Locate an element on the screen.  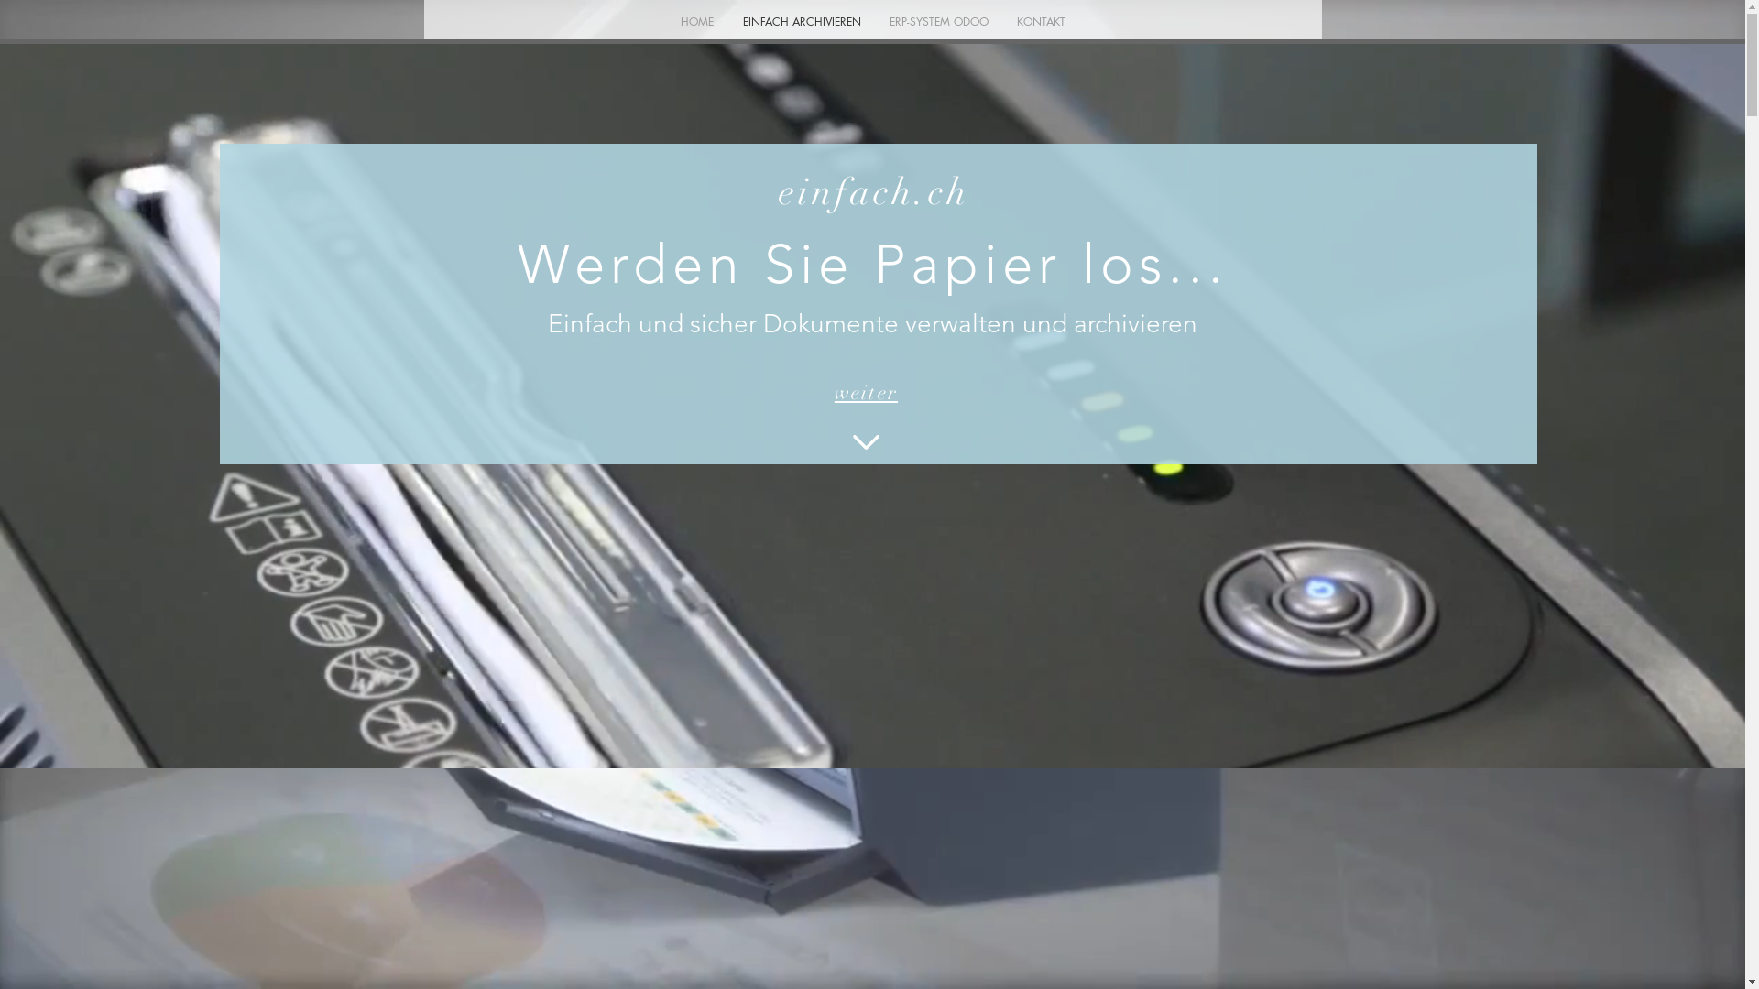
EINFACH ARCHIVIEREN is located at coordinates (801, 22).